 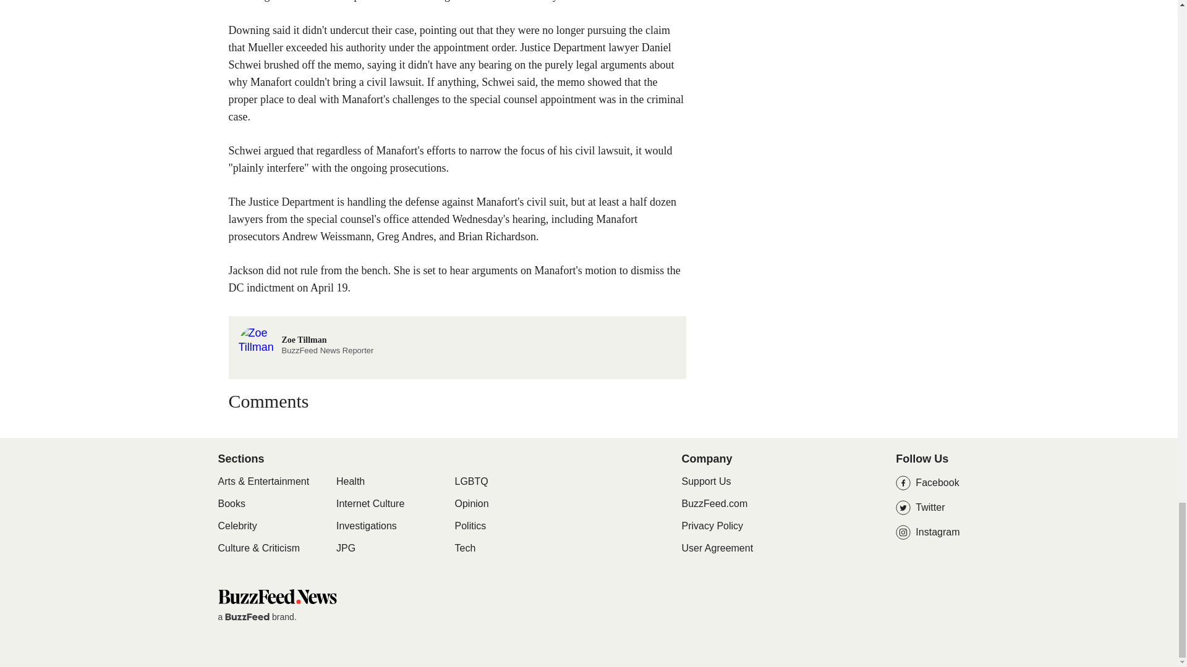 What do you see at coordinates (715, 503) in the screenshot?
I see `BuzzFeed.com` at bounding box center [715, 503].